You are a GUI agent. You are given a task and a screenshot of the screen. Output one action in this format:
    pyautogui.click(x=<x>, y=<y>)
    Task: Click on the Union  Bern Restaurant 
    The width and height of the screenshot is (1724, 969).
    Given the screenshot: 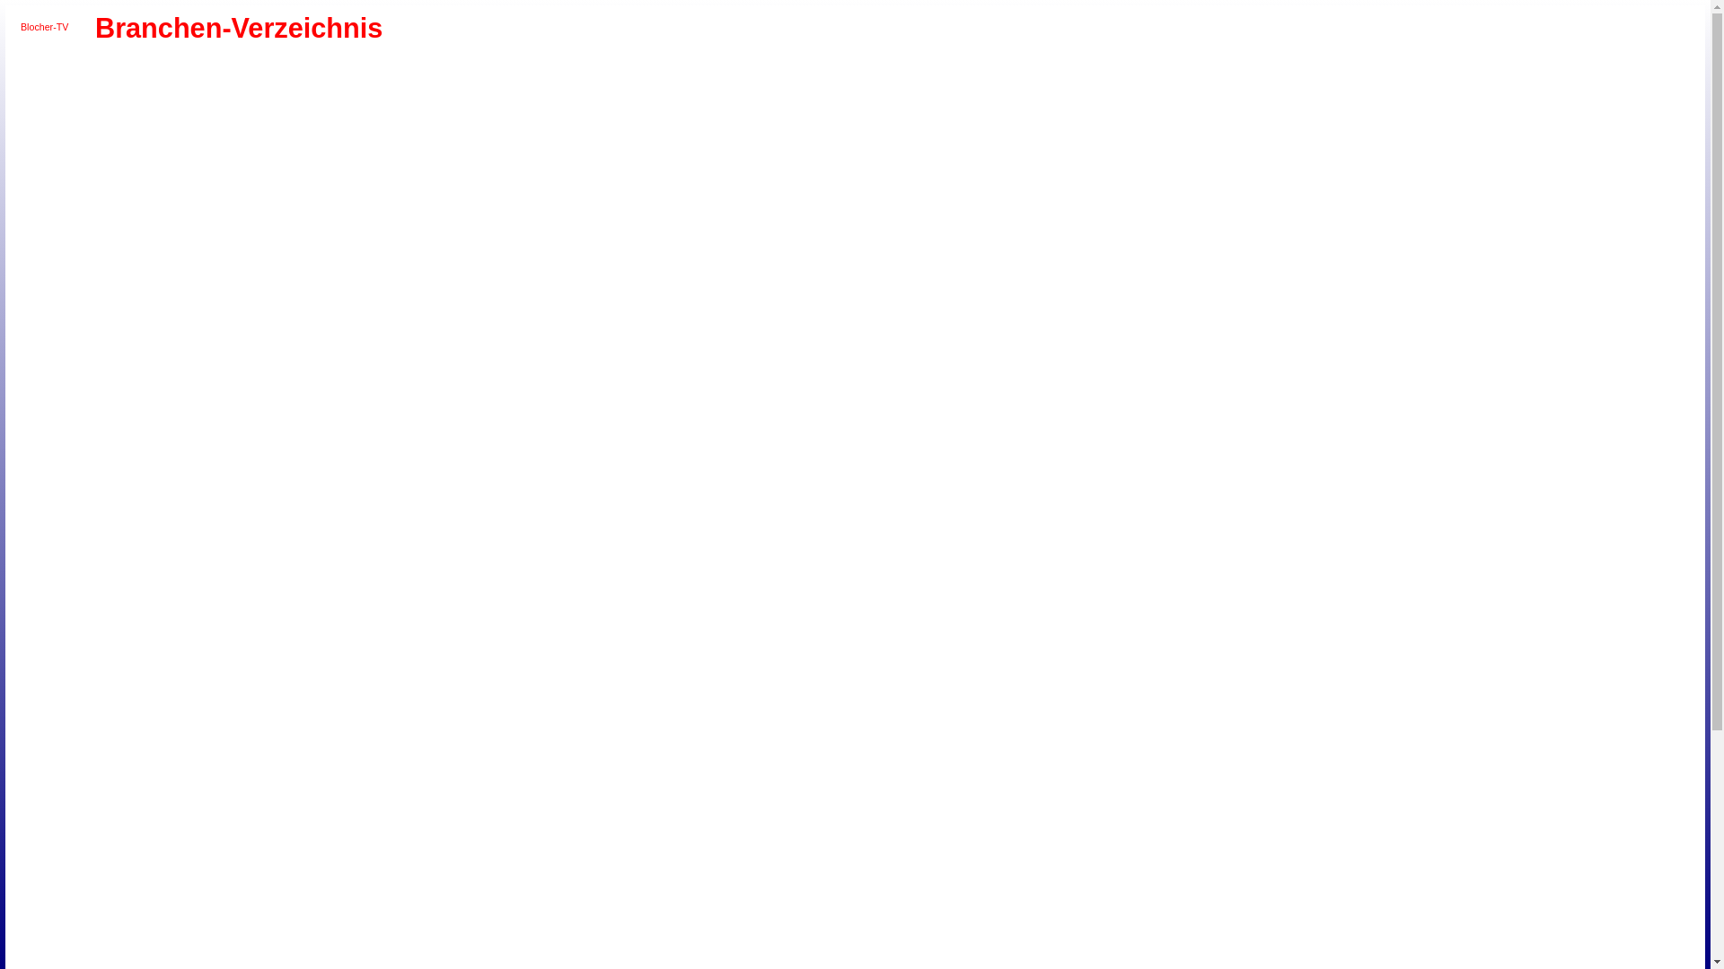 What is the action you would take?
    pyautogui.click(x=629, y=278)
    